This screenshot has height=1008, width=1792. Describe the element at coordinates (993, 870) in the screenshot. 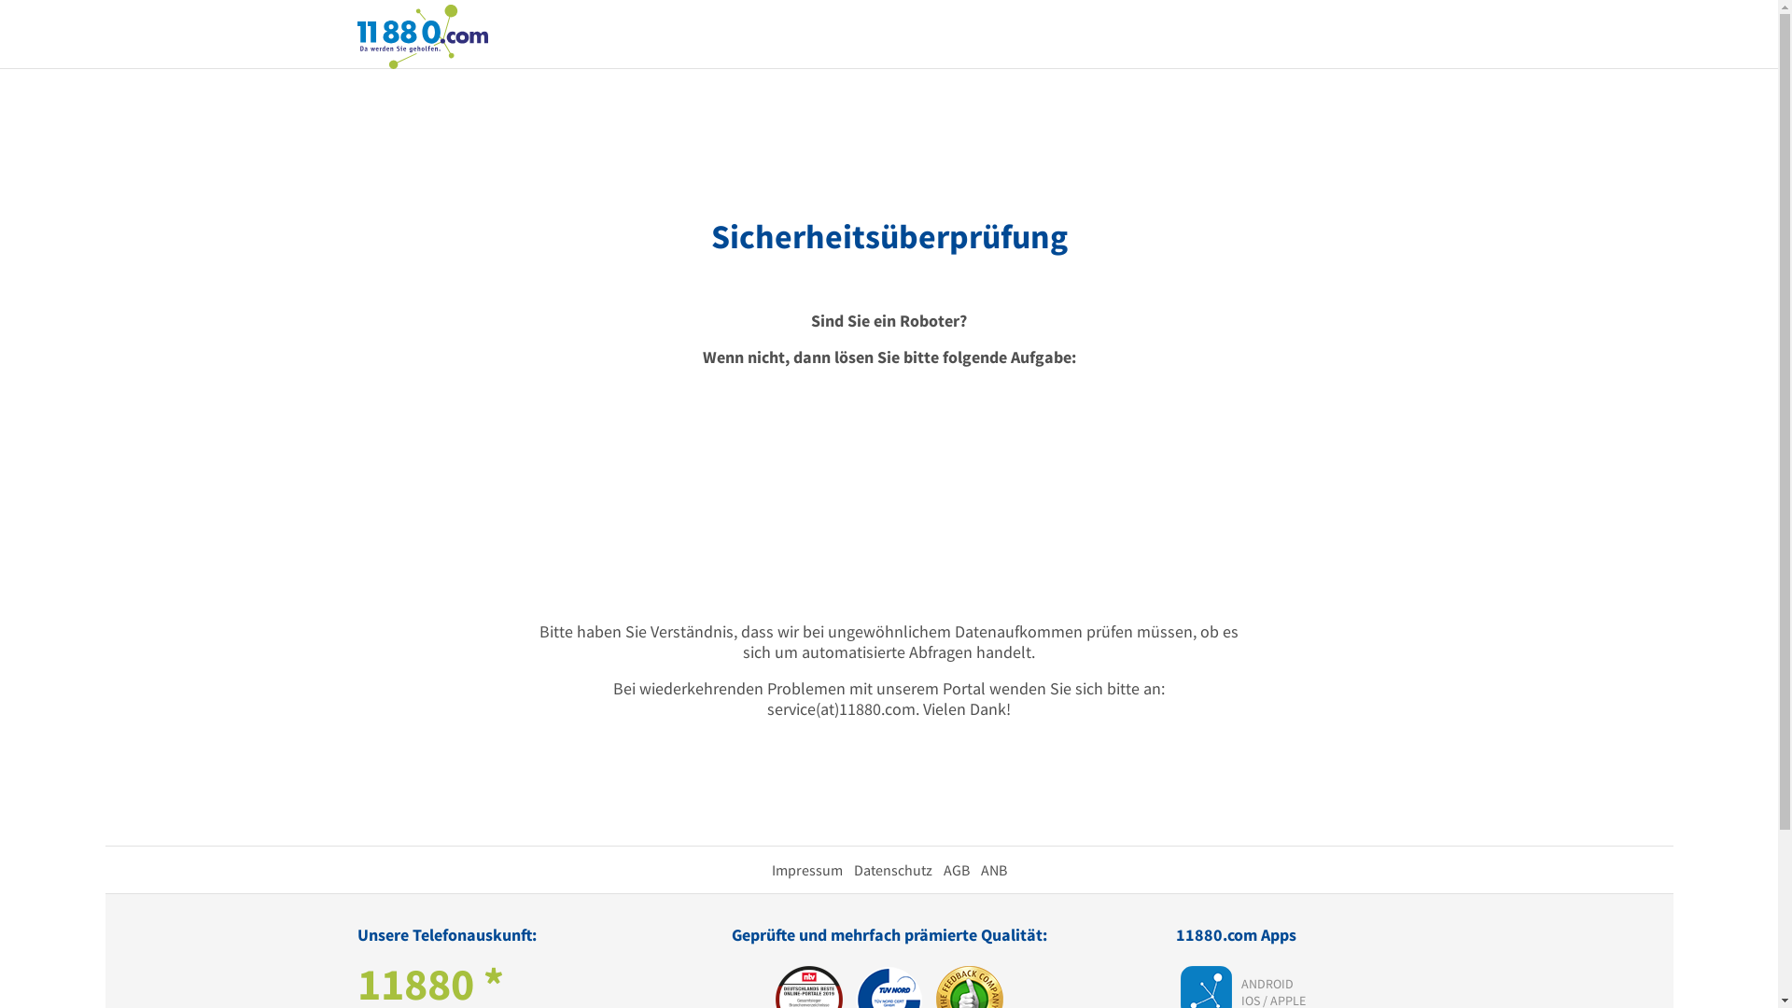

I see `ANB` at that location.